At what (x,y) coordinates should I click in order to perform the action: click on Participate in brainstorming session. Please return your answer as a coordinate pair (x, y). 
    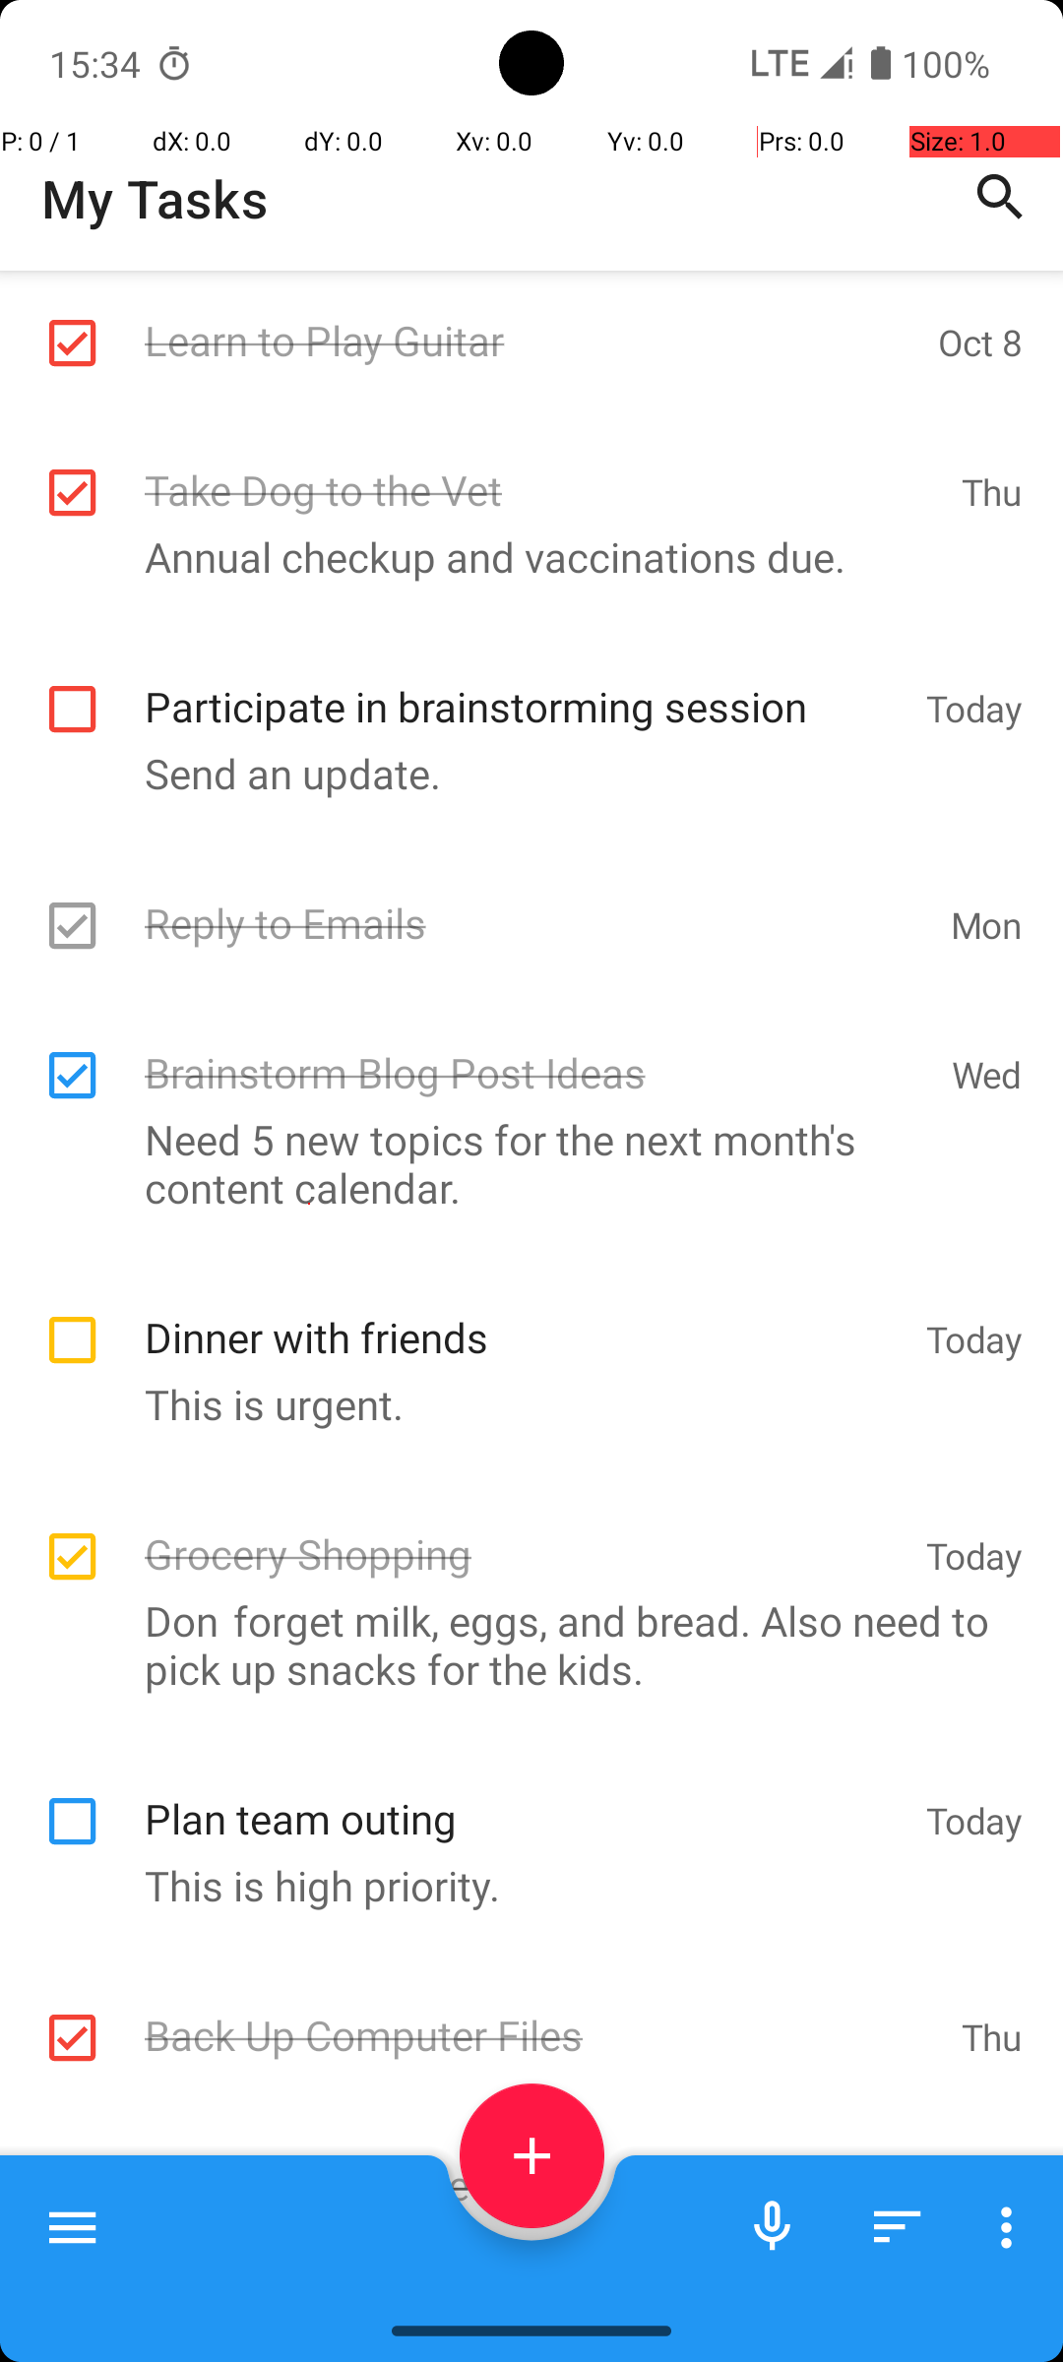
    Looking at the image, I should click on (526, 685).